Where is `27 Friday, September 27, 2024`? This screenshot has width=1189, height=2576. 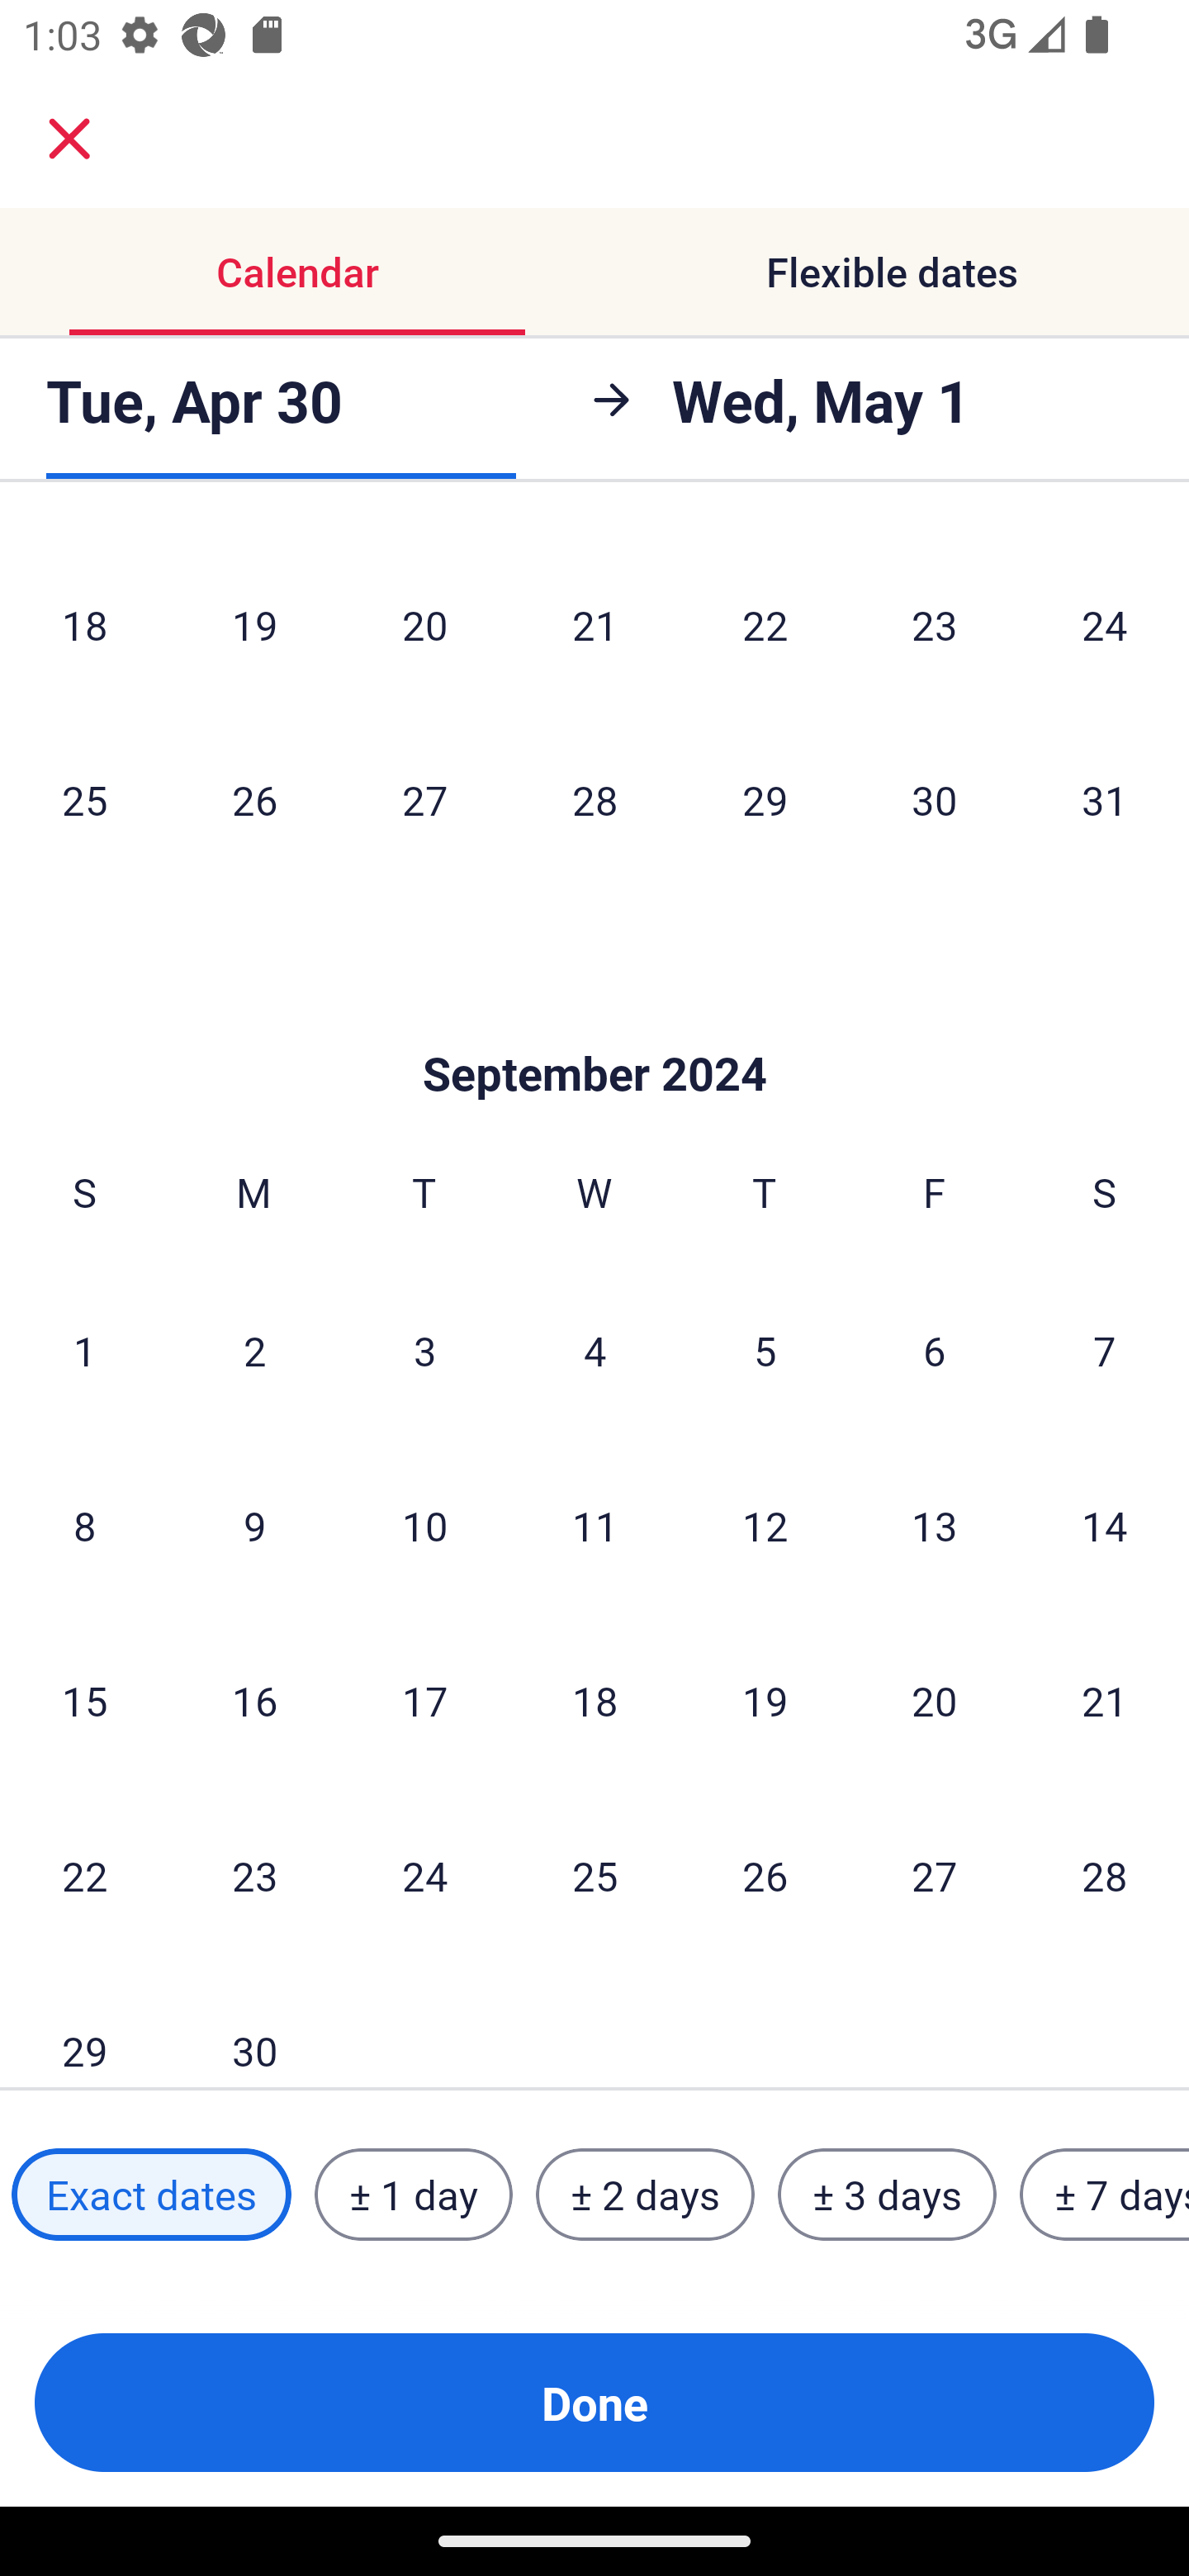
27 Friday, September 27, 2024 is located at coordinates (935, 1875).